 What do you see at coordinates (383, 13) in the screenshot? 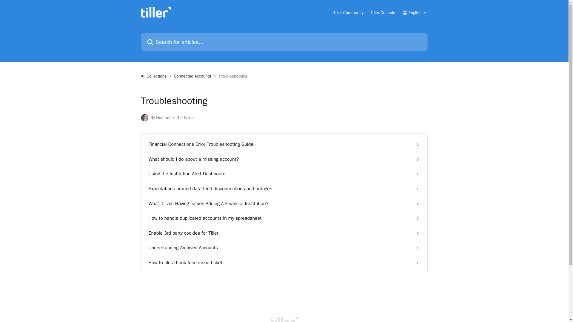
I see `Tiller Console` at bounding box center [383, 13].